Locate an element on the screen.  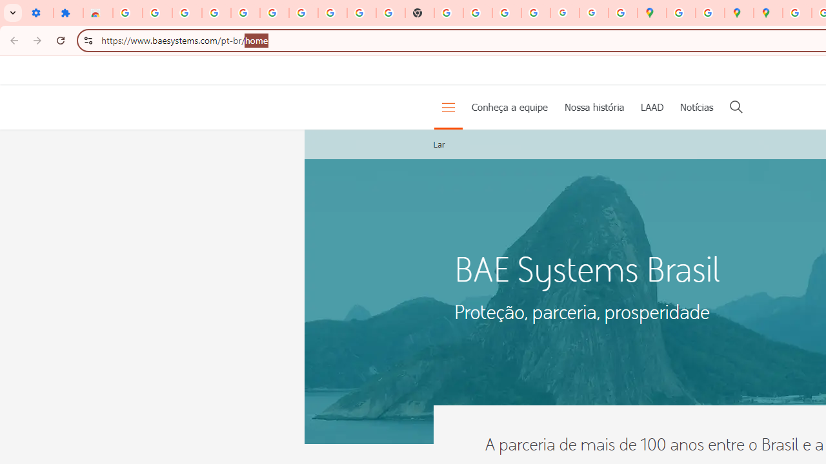
Google Maps is located at coordinates (652, 13).